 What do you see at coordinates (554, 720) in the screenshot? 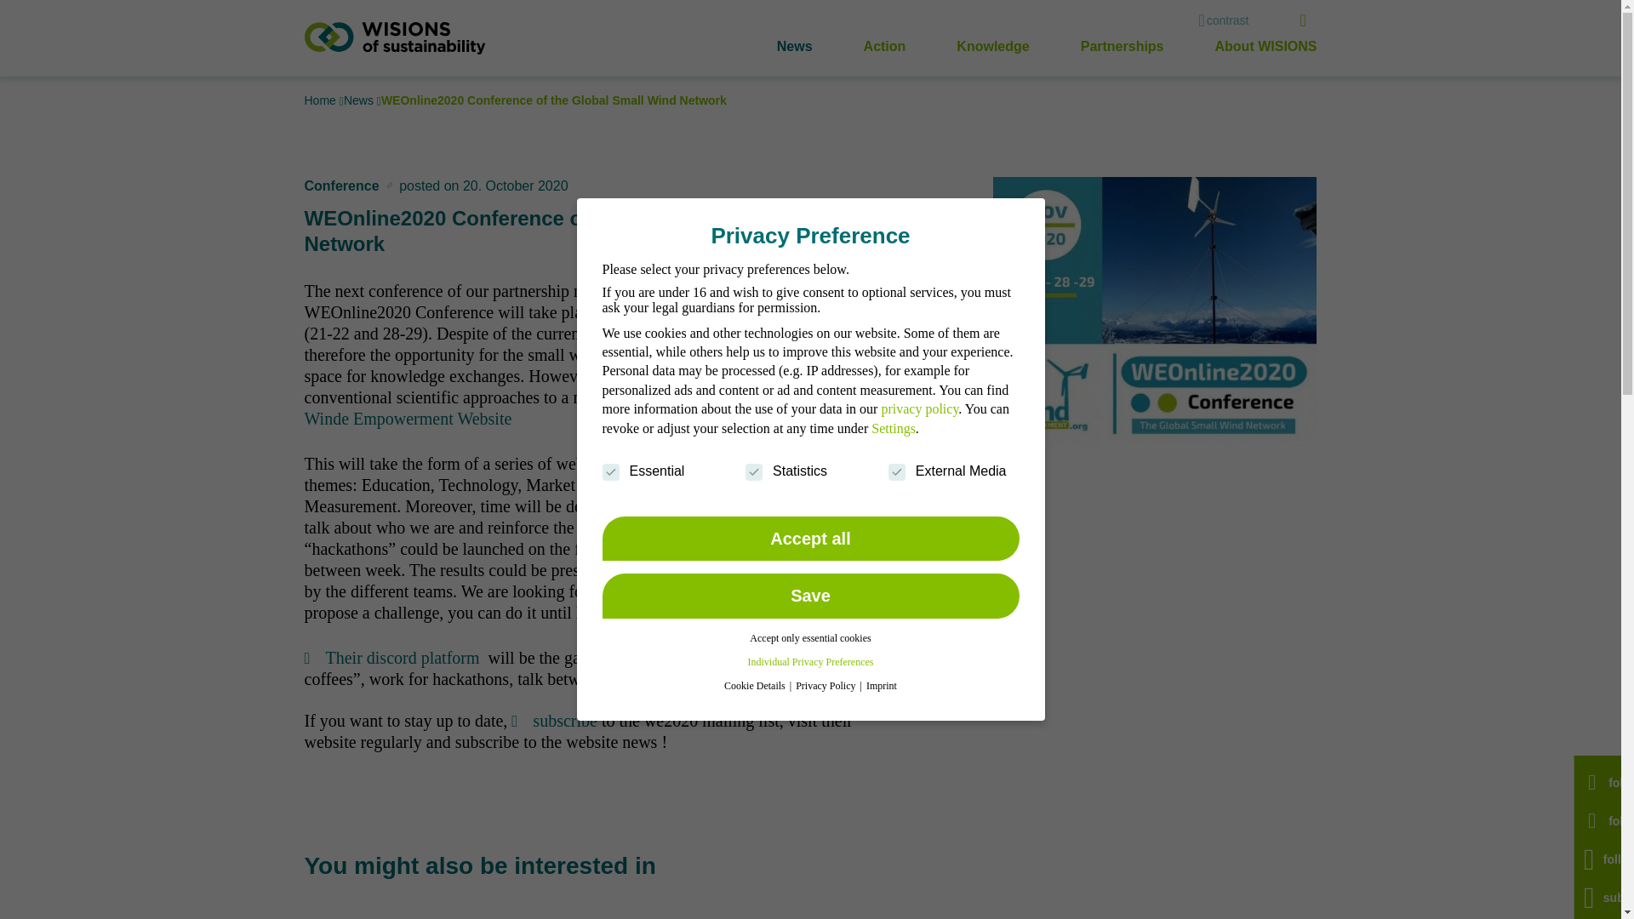
I see `subscribe` at bounding box center [554, 720].